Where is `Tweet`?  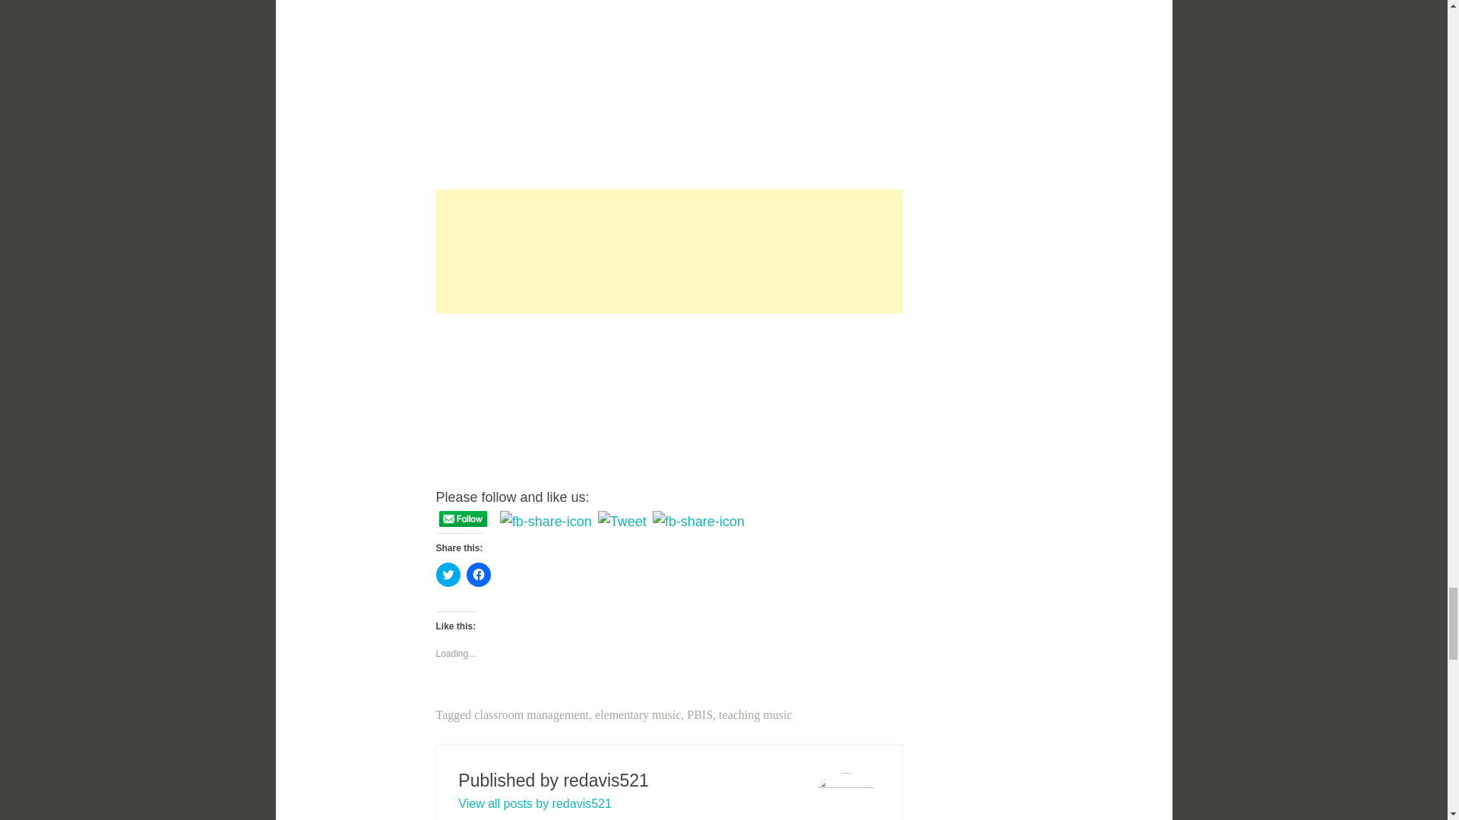
Tweet is located at coordinates (622, 522).